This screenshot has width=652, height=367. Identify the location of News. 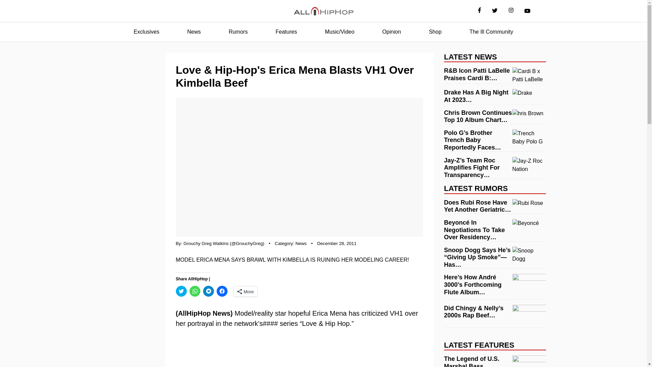
(301, 243).